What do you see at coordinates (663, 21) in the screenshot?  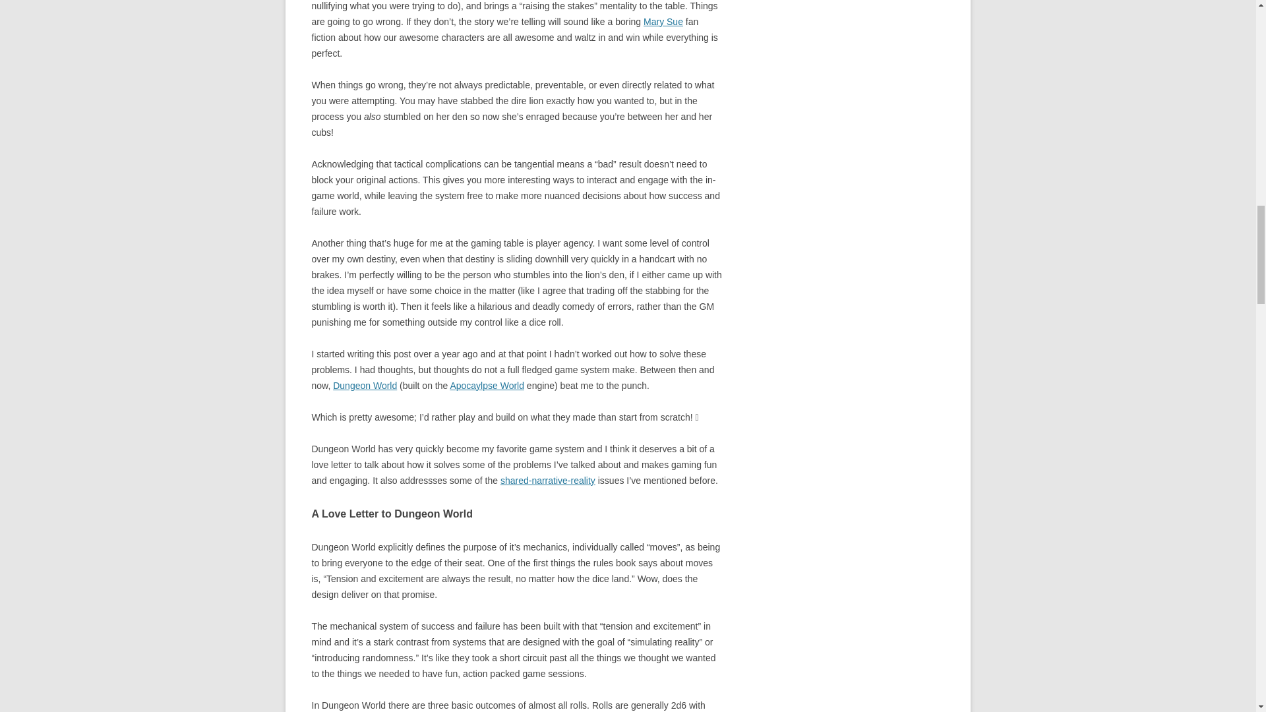 I see `Mary Sue` at bounding box center [663, 21].